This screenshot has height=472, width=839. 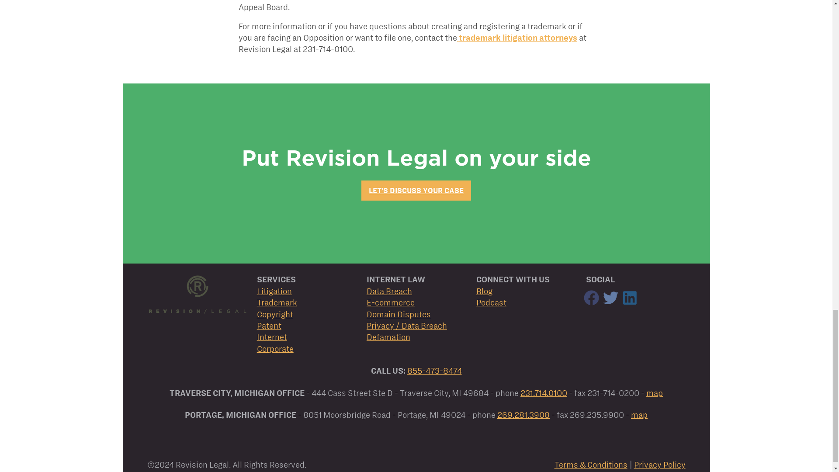 What do you see at coordinates (399, 314) in the screenshot?
I see `Domain Disputes` at bounding box center [399, 314].